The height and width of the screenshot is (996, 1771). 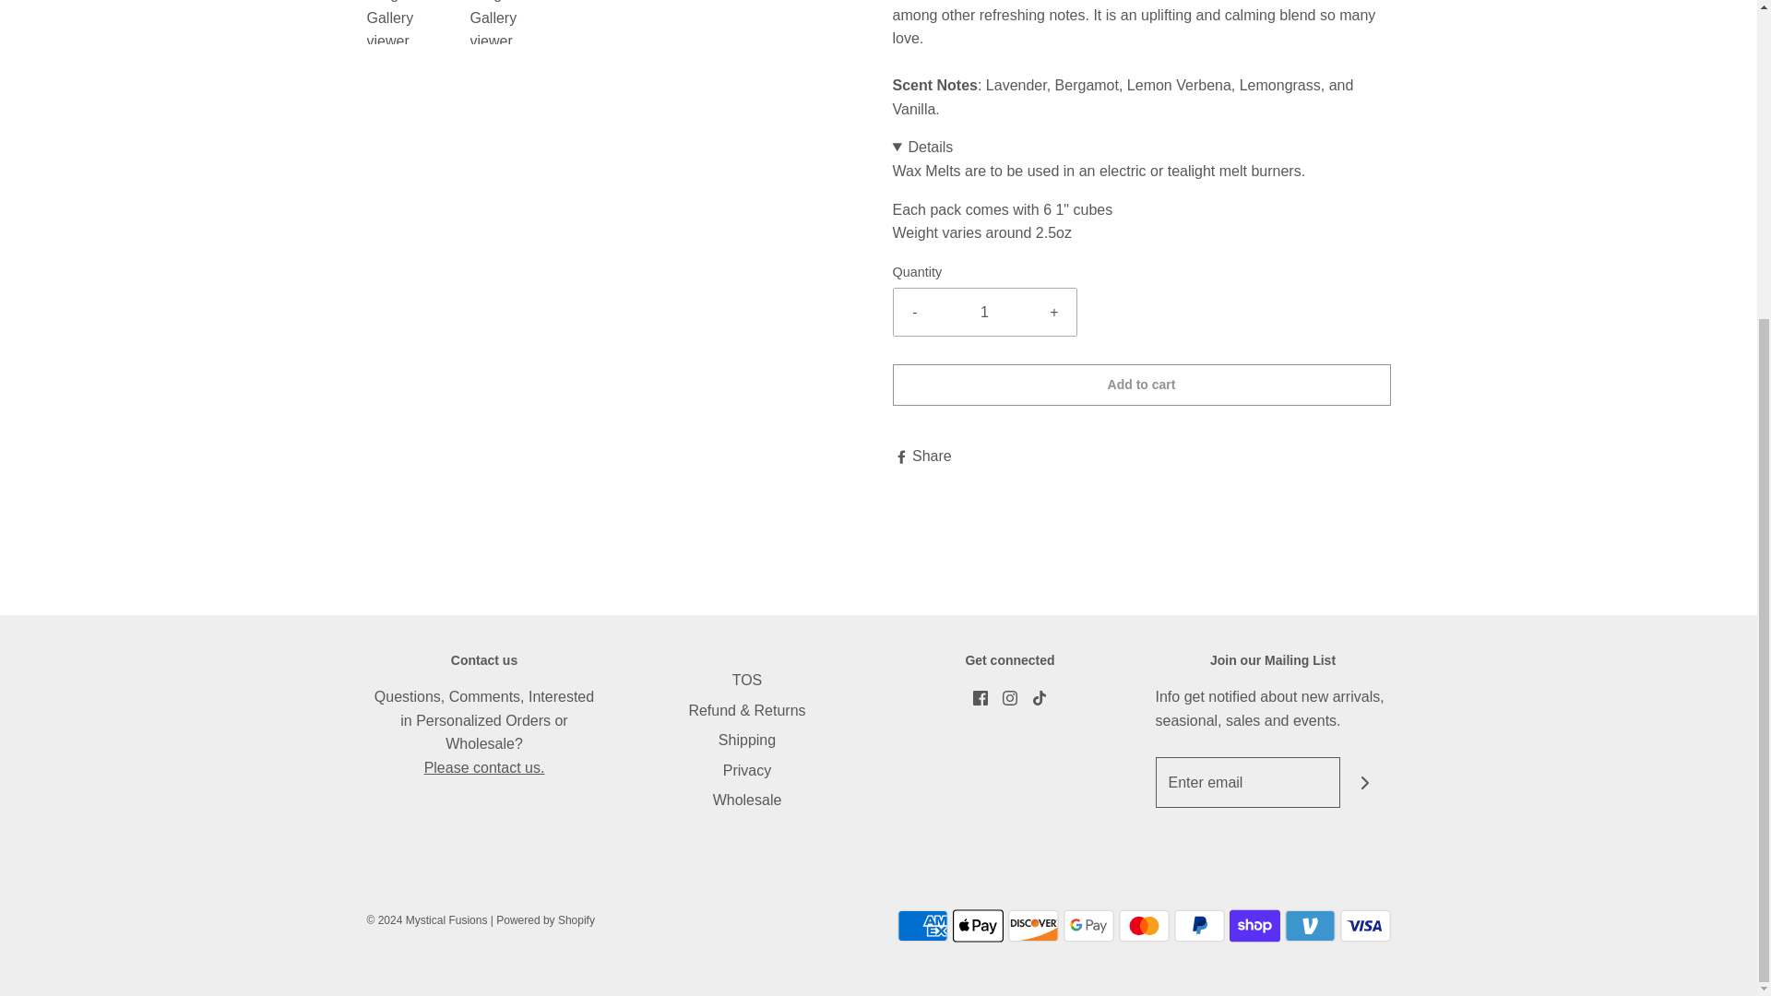 What do you see at coordinates (1088, 925) in the screenshot?
I see `Google Pay` at bounding box center [1088, 925].